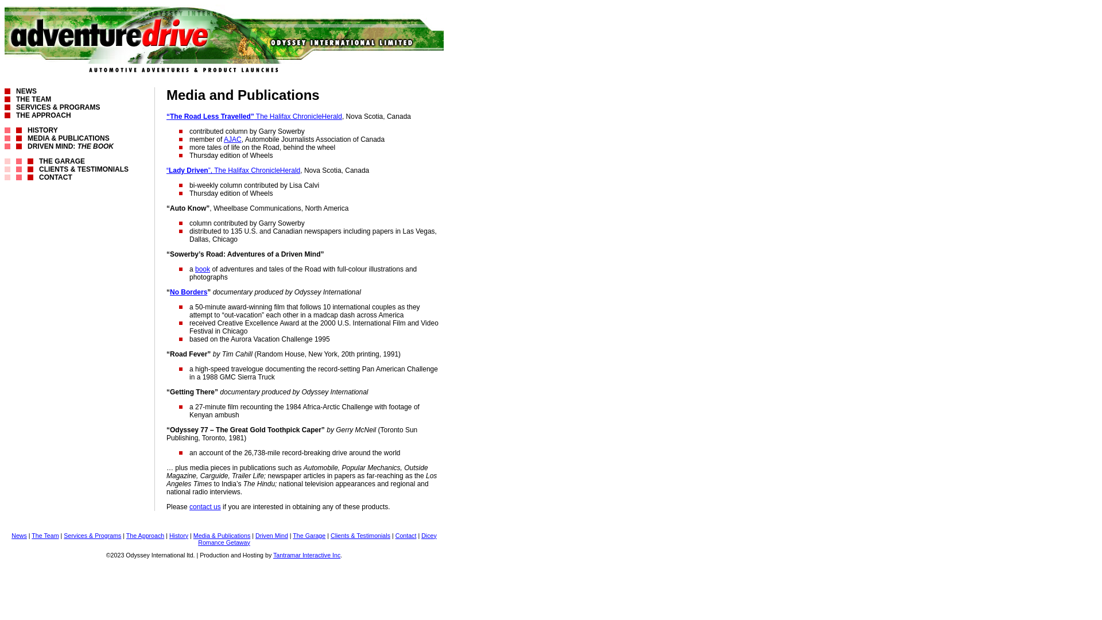 The image size is (1102, 620). What do you see at coordinates (26, 91) in the screenshot?
I see `NEWS` at bounding box center [26, 91].